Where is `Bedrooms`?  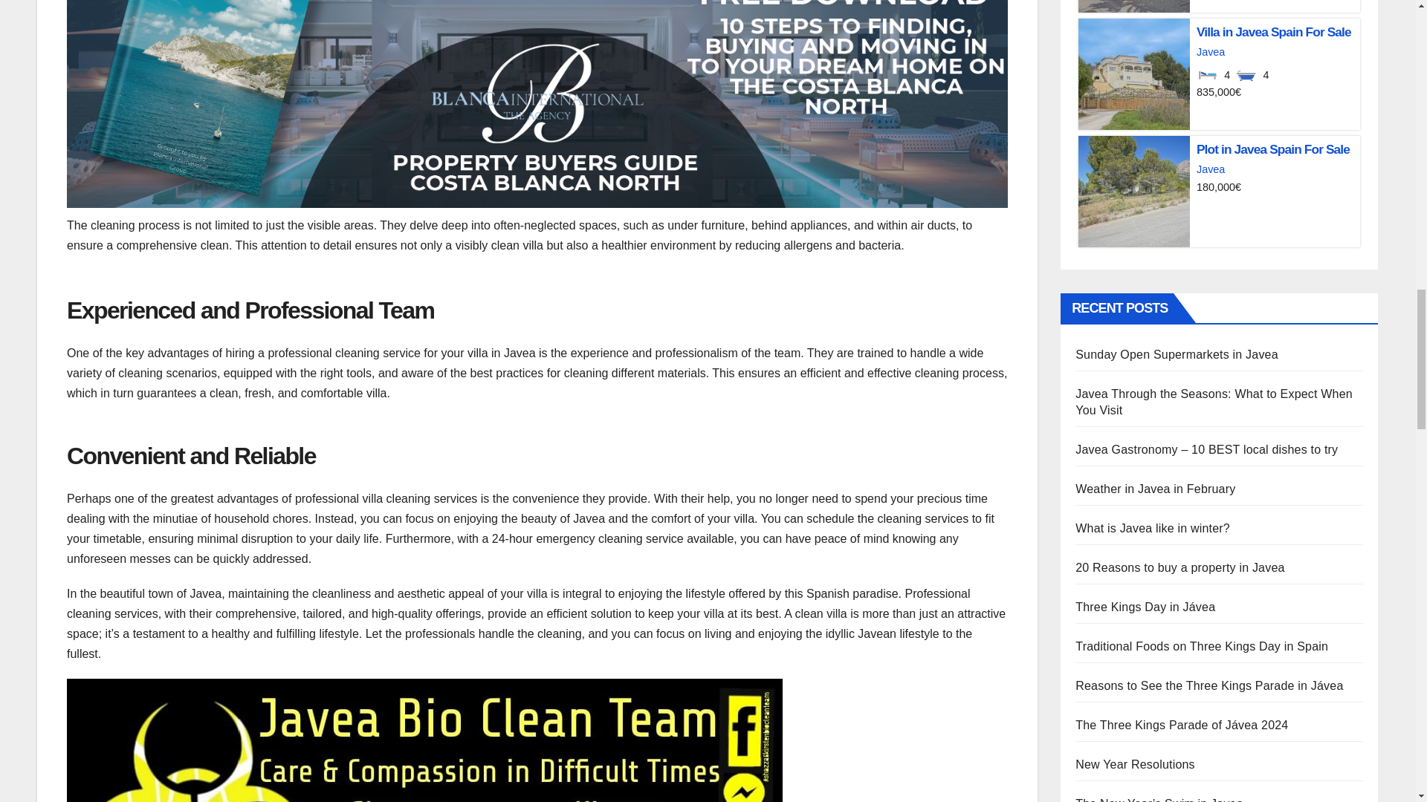
Bedrooms is located at coordinates (1207, 74).